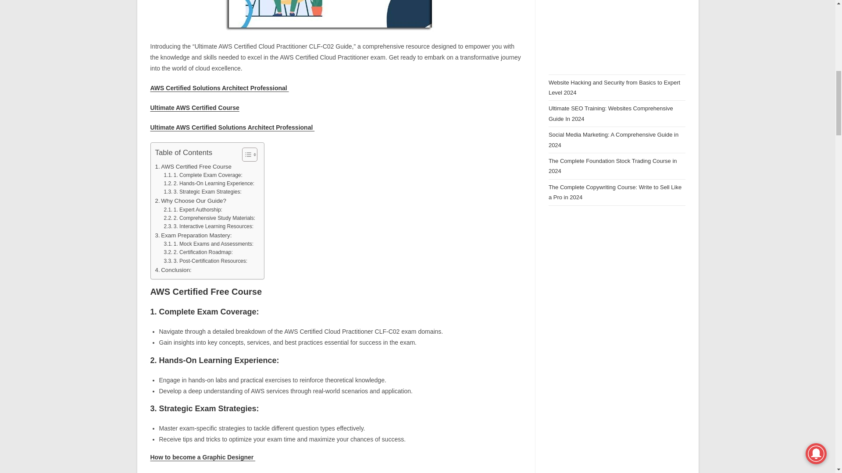 The image size is (842, 473). What do you see at coordinates (209, 184) in the screenshot?
I see `2. Hands-On Learning Experience:` at bounding box center [209, 184].